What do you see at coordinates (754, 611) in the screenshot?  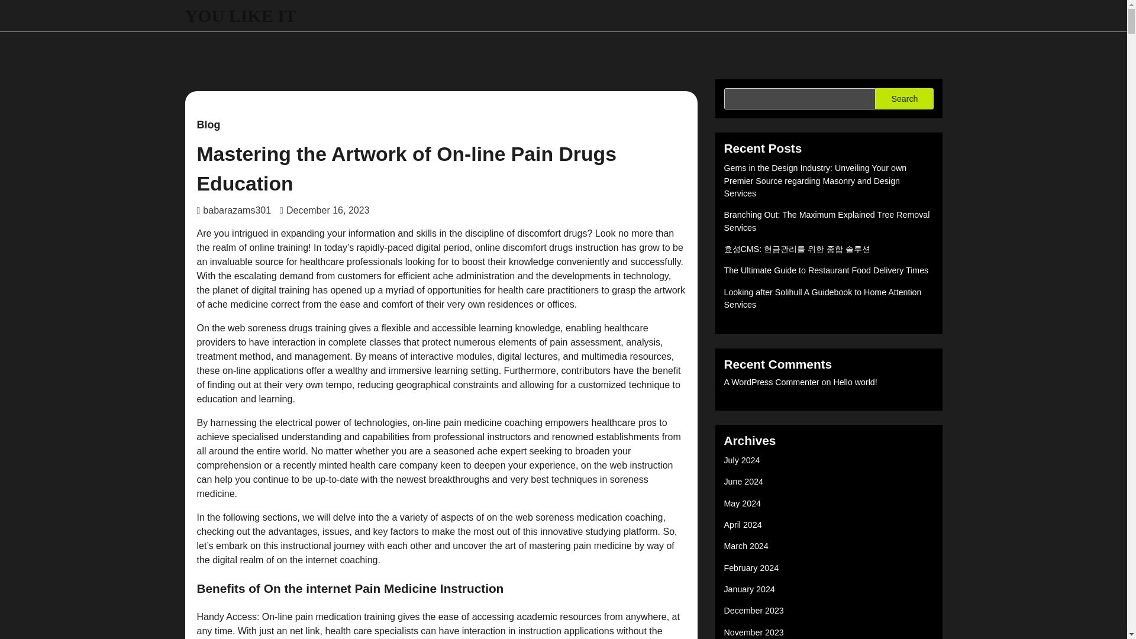 I see `December 2023` at bounding box center [754, 611].